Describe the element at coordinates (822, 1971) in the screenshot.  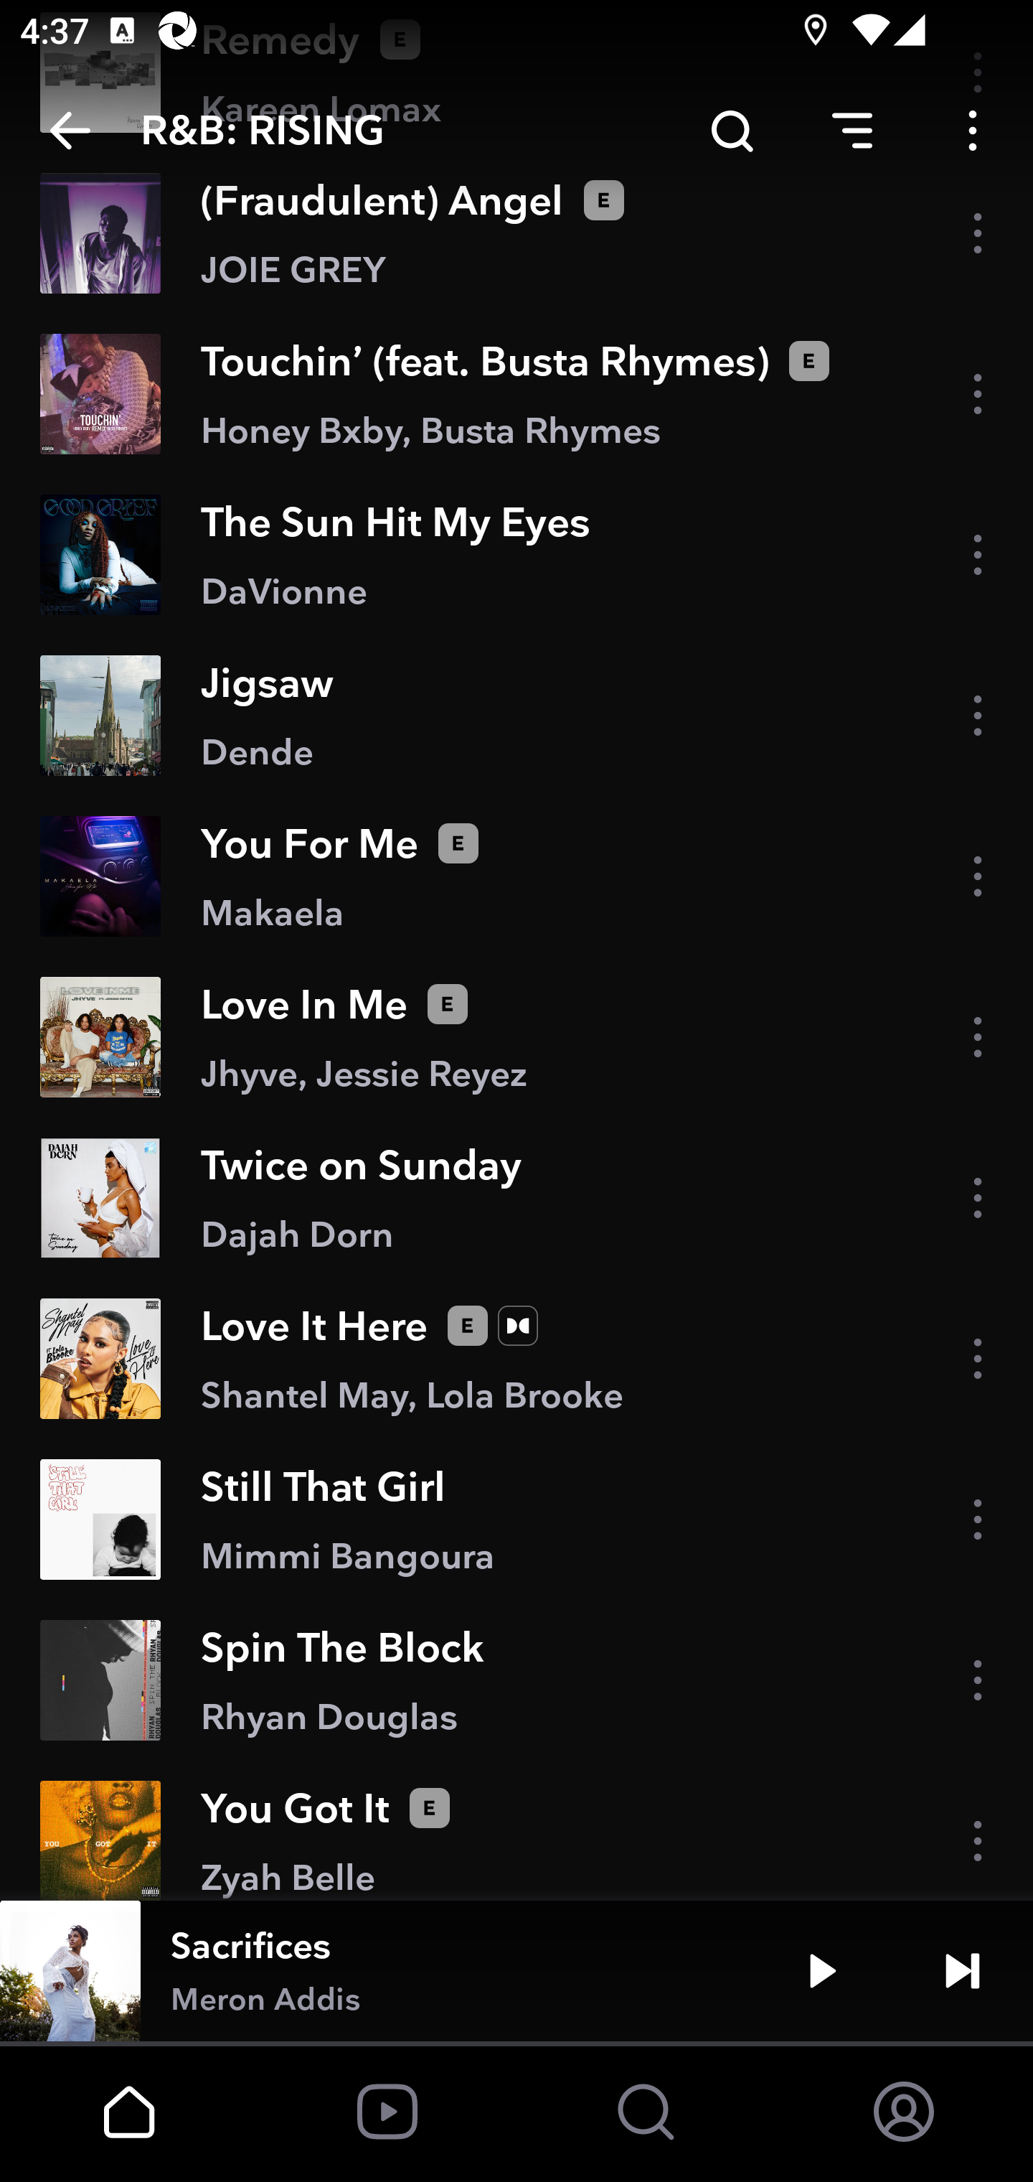
I see `Play` at that location.